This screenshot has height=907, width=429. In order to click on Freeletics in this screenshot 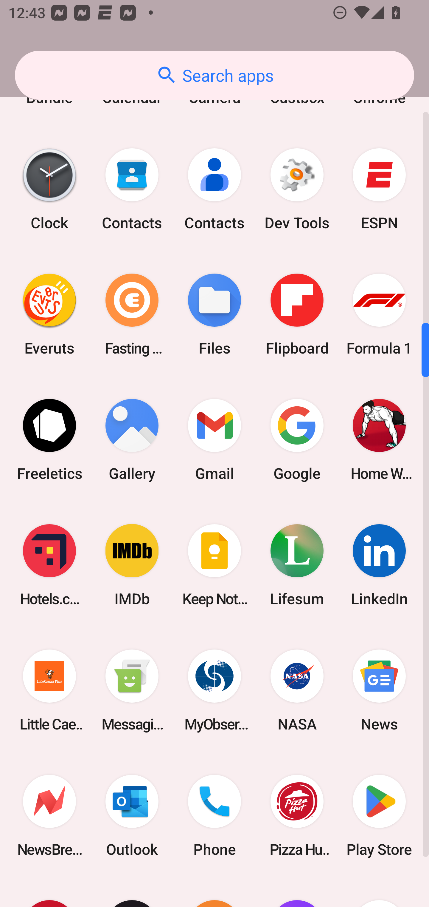, I will do `click(49, 440)`.